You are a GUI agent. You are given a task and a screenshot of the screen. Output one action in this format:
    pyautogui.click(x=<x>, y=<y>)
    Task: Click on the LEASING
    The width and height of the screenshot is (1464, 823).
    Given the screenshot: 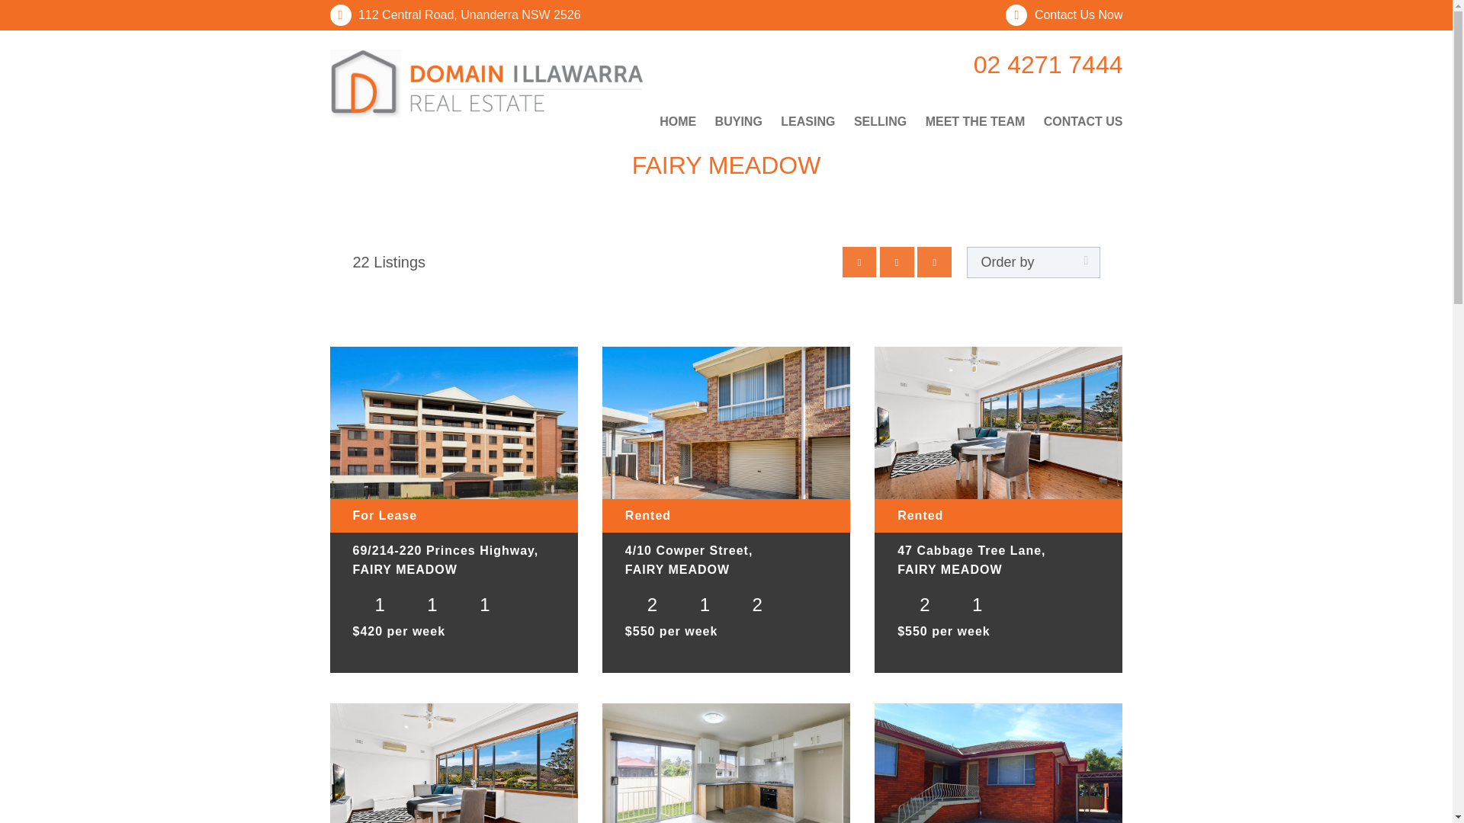 What is the action you would take?
    pyautogui.click(x=807, y=122)
    